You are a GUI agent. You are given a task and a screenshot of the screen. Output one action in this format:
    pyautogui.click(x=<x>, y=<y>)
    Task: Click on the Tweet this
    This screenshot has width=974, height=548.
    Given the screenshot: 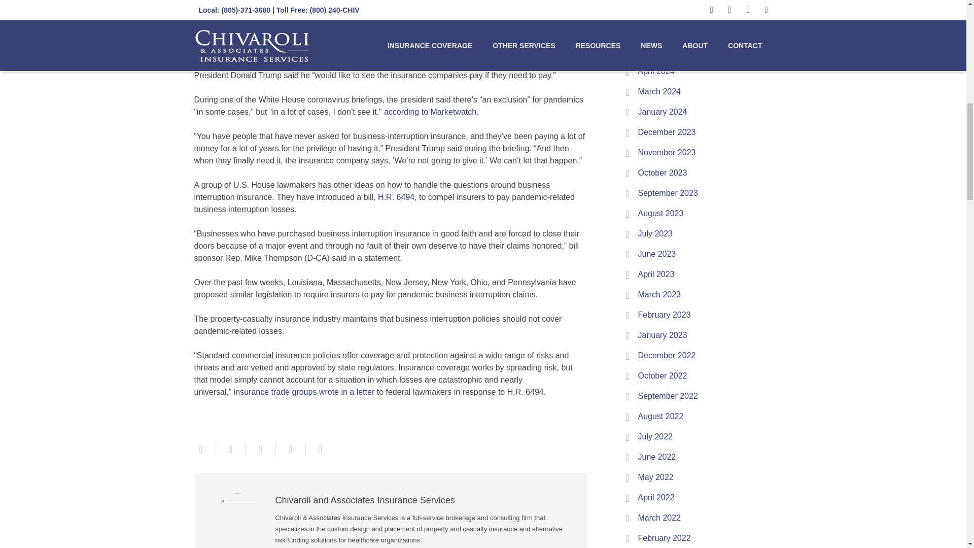 What is the action you would take?
    pyautogui.click(x=231, y=449)
    